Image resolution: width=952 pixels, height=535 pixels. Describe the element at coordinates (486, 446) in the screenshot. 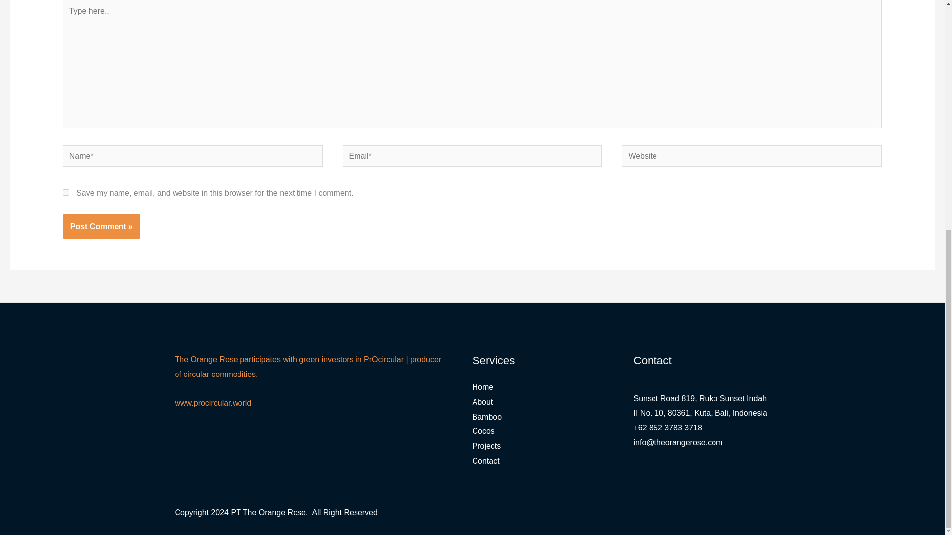

I see `Projects` at that location.